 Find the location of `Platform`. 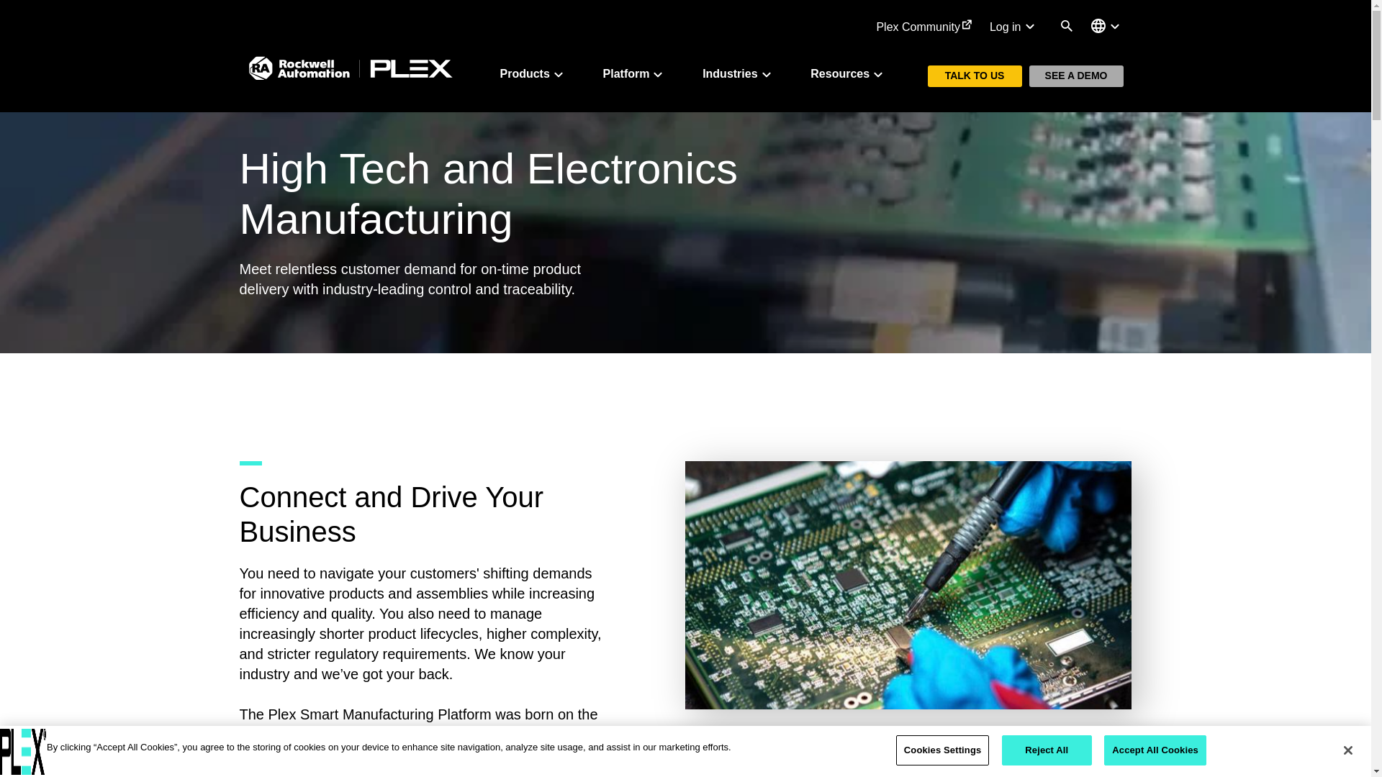

Platform is located at coordinates (635, 73).